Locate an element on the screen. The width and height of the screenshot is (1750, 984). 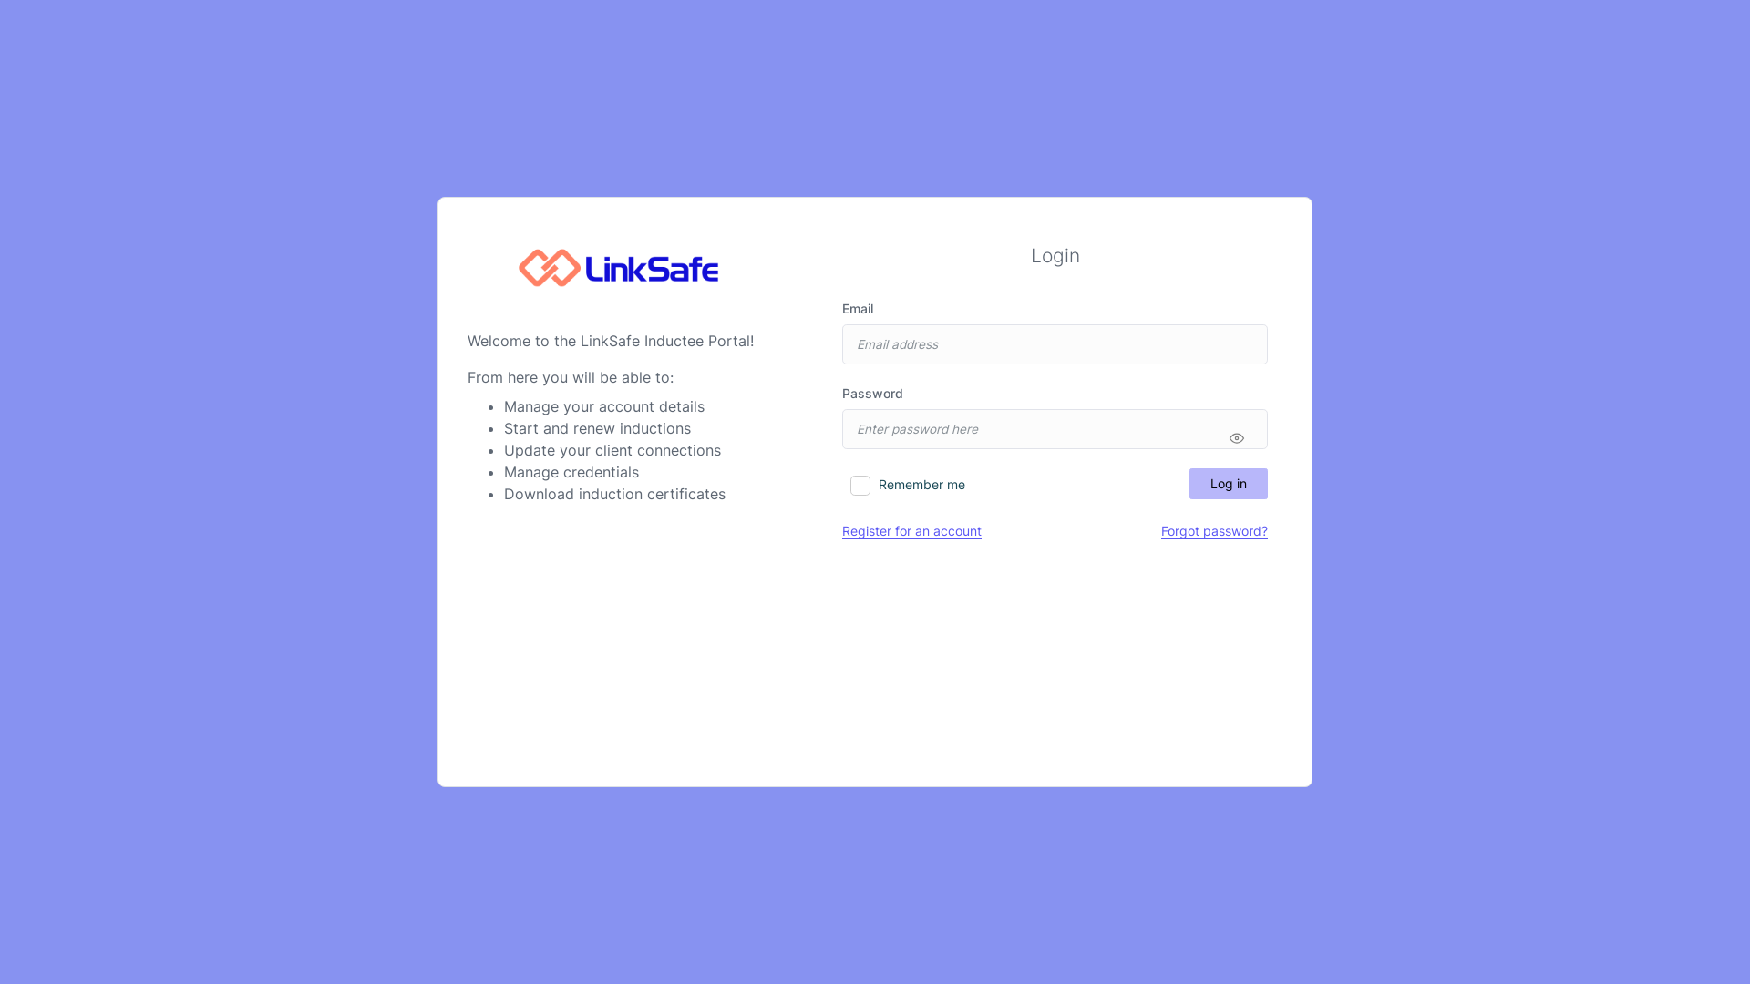
Register for an account is located at coordinates (911, 531).